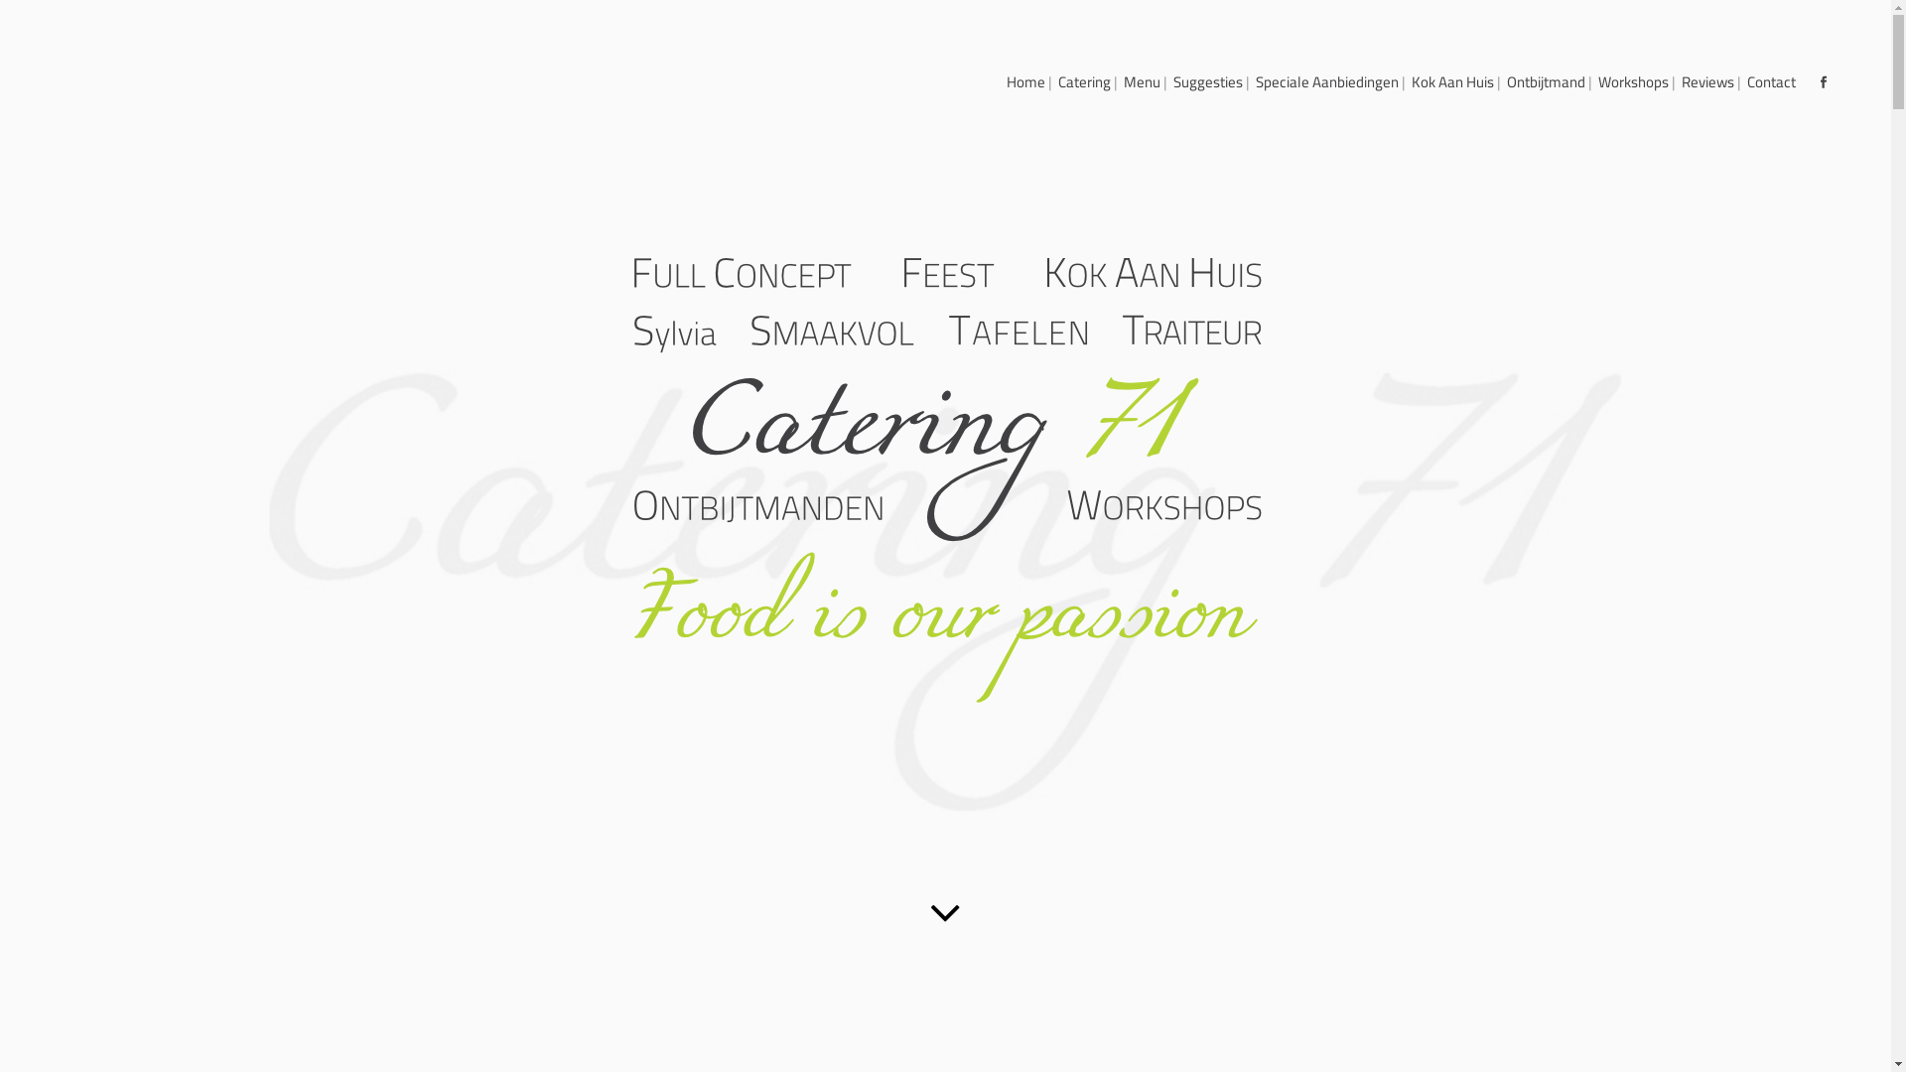  What do you see at coordinates (1142, 82) in the screenshot?
I see `Menu` at bounding box center [1142, 82].